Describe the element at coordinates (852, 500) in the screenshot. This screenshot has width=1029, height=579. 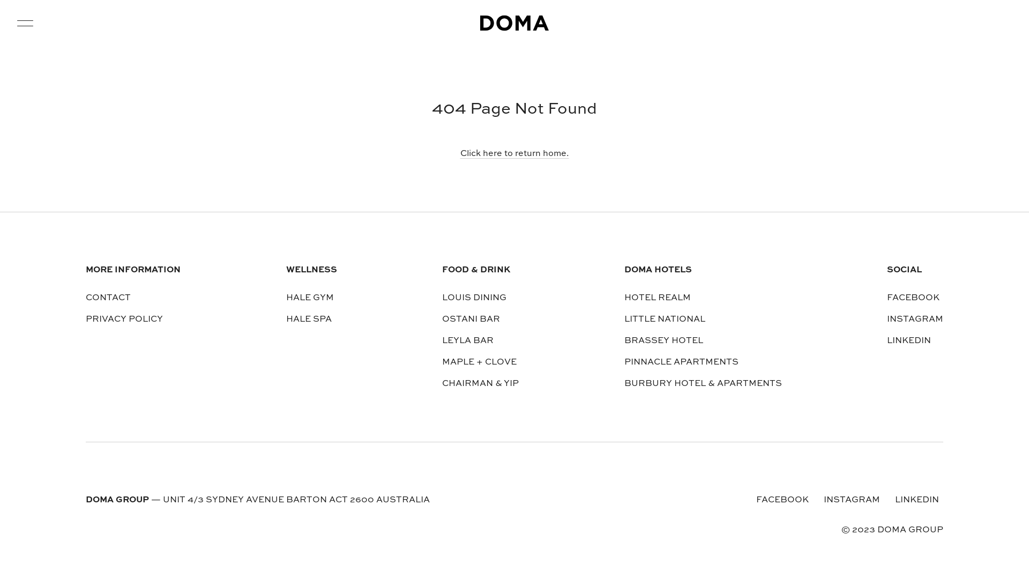
I see `INSTAGRAM` at that location.